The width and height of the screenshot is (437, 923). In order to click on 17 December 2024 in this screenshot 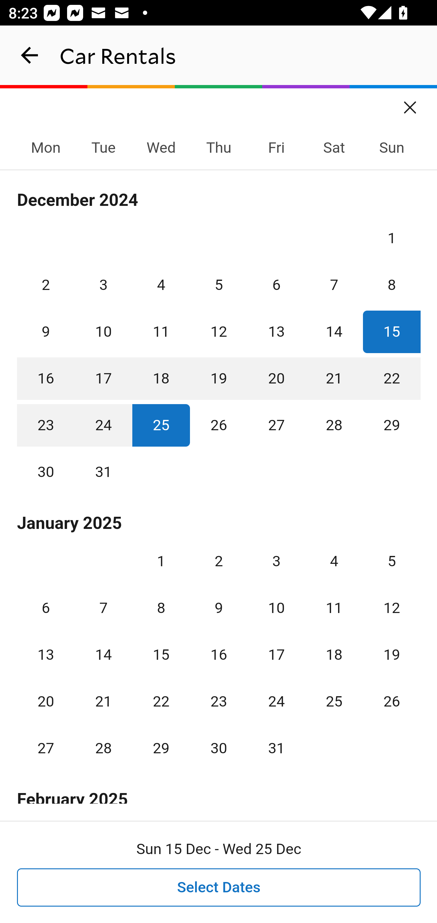, I will do `click(103, 378)`.